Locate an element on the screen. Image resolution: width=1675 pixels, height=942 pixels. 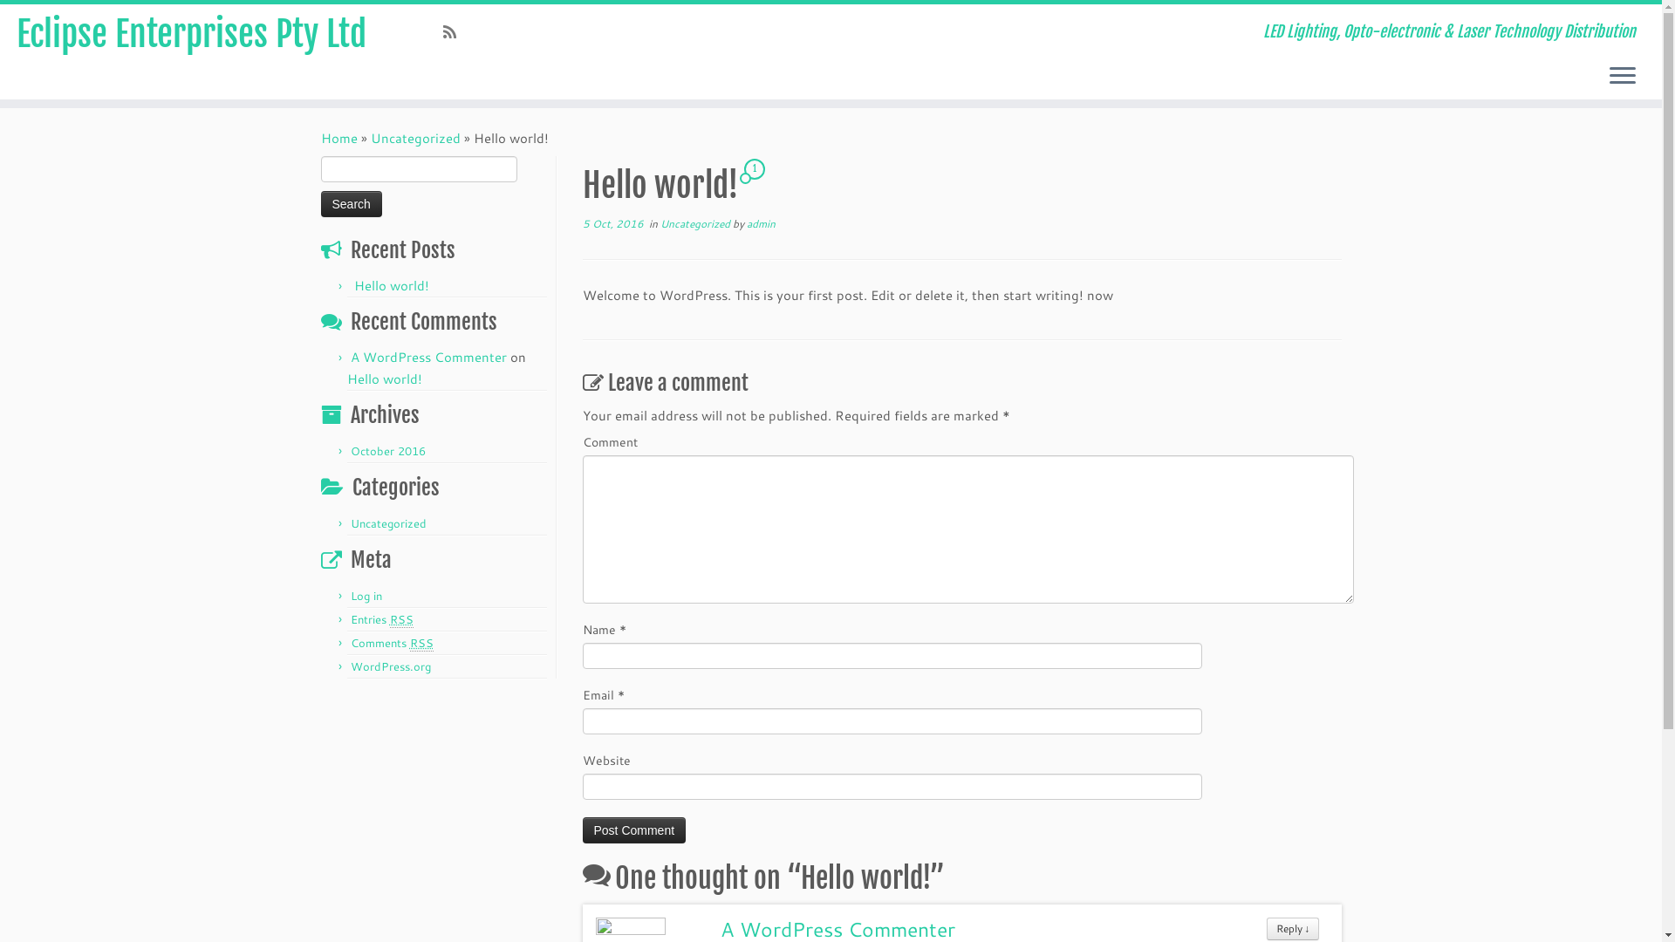
WordPress.org is located at coordinates (391, 666).